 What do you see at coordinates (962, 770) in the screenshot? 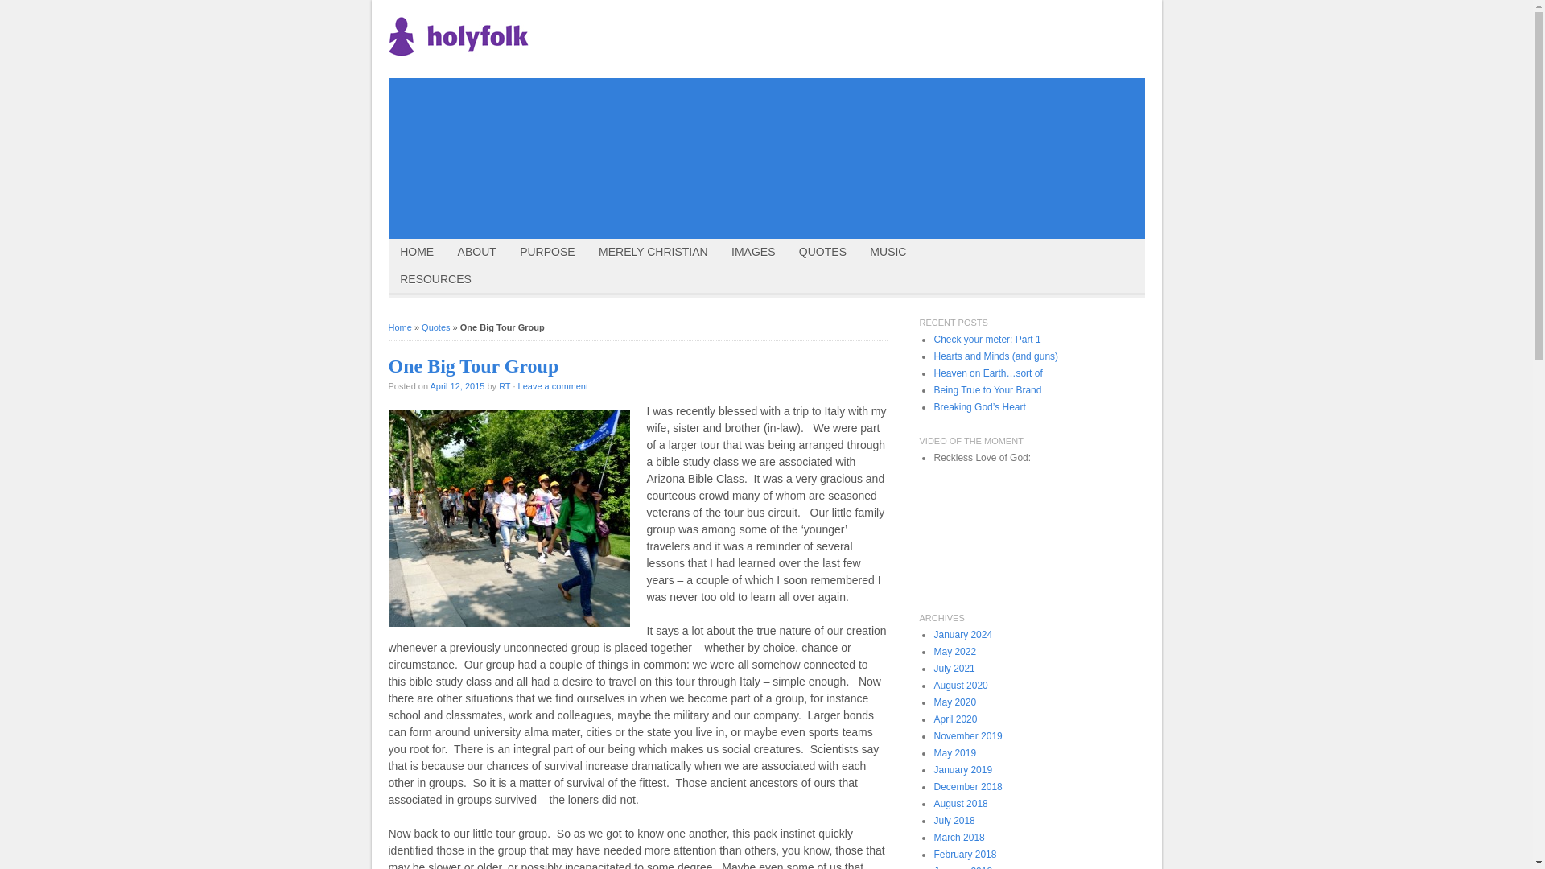
I see `January 2019` at bounding box center [962, 770].